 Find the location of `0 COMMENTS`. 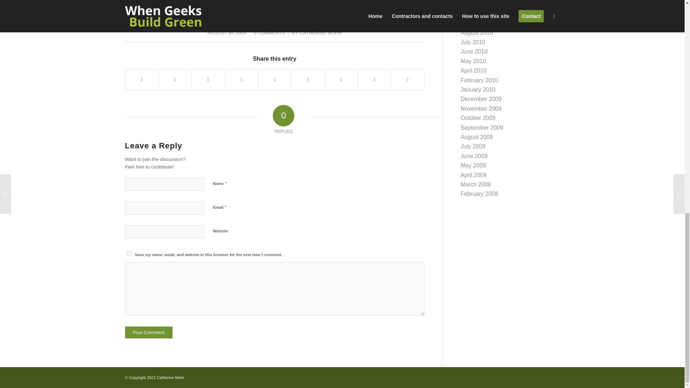

0 COMMENTS is located at coordinates (269, 33).